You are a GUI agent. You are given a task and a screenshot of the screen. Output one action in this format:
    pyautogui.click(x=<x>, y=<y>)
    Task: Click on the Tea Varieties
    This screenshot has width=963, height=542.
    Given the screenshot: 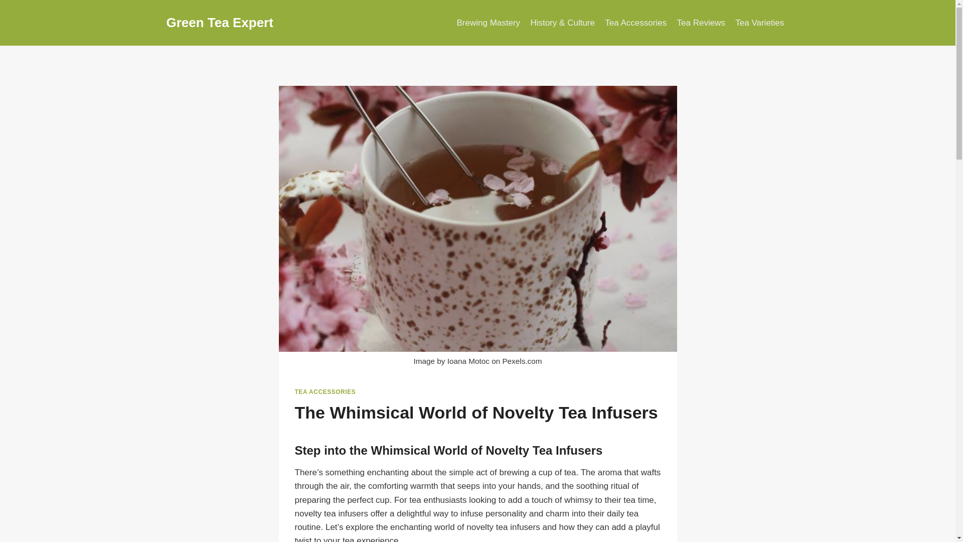 What is the action you would take?
    pyautogui.click(x=759, y=23)
    